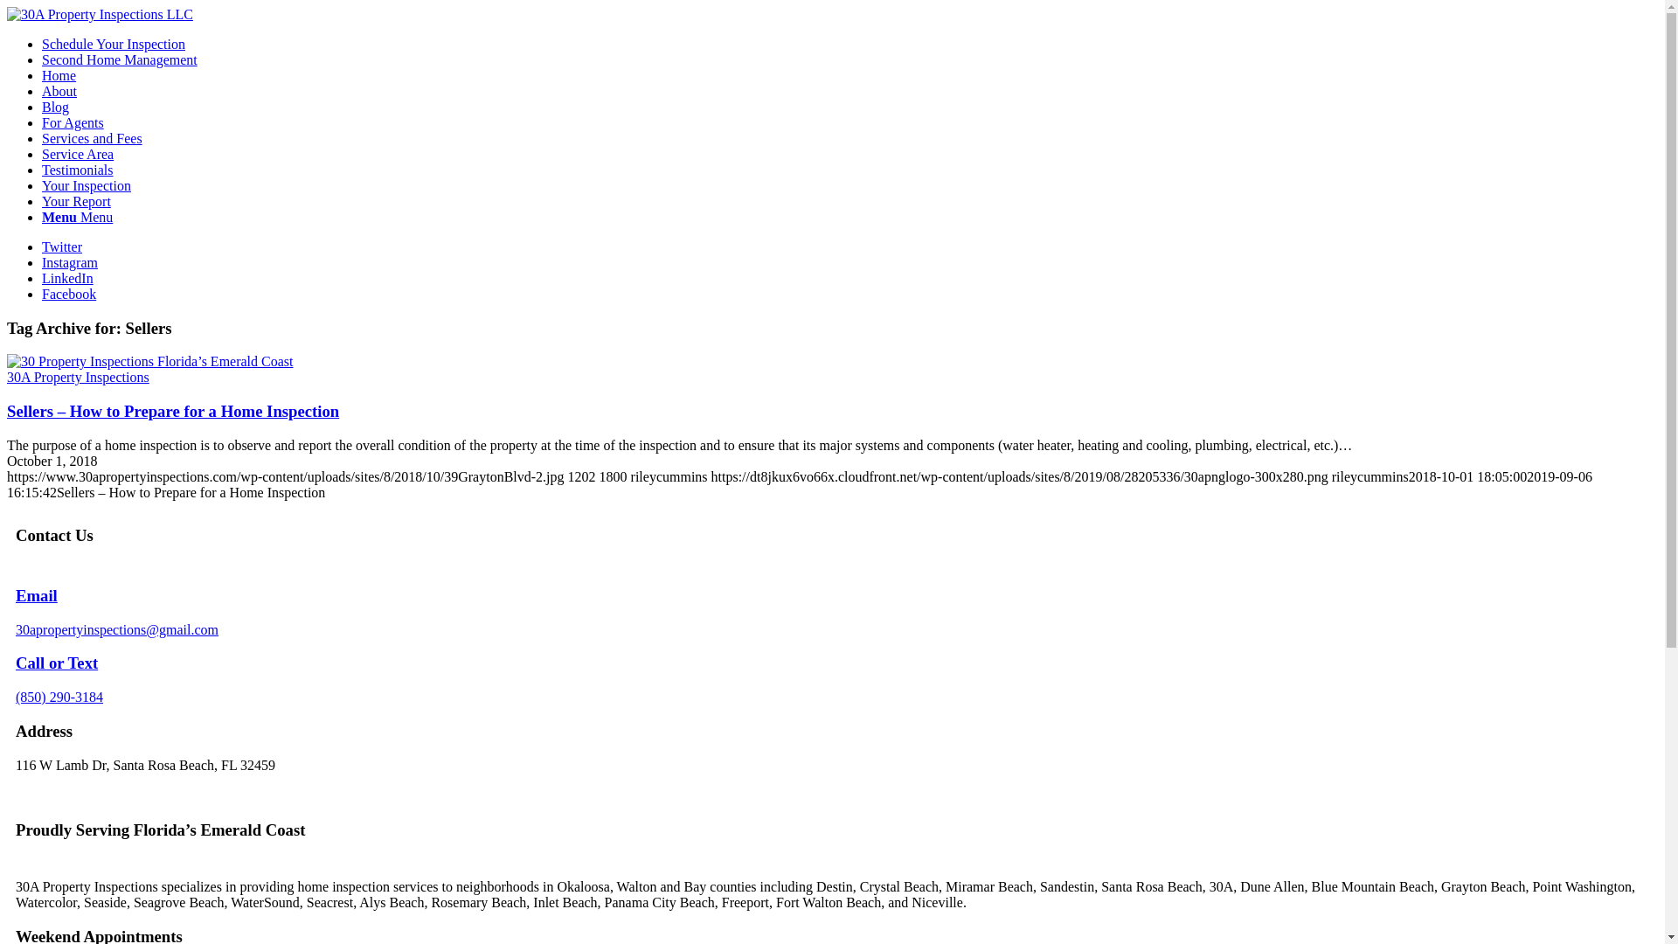  I want to click on Instagram, so click(70, 262).